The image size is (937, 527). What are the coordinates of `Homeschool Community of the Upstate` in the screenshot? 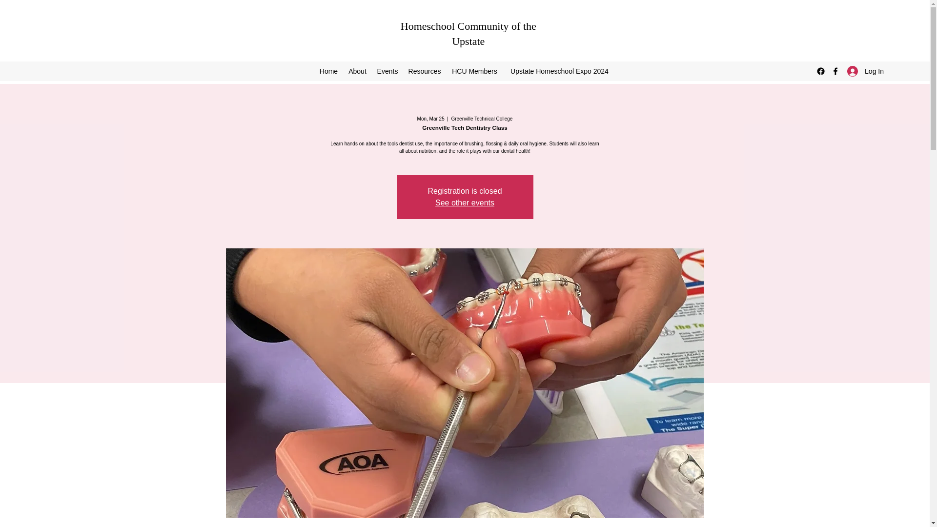 It's located at (468, 34).